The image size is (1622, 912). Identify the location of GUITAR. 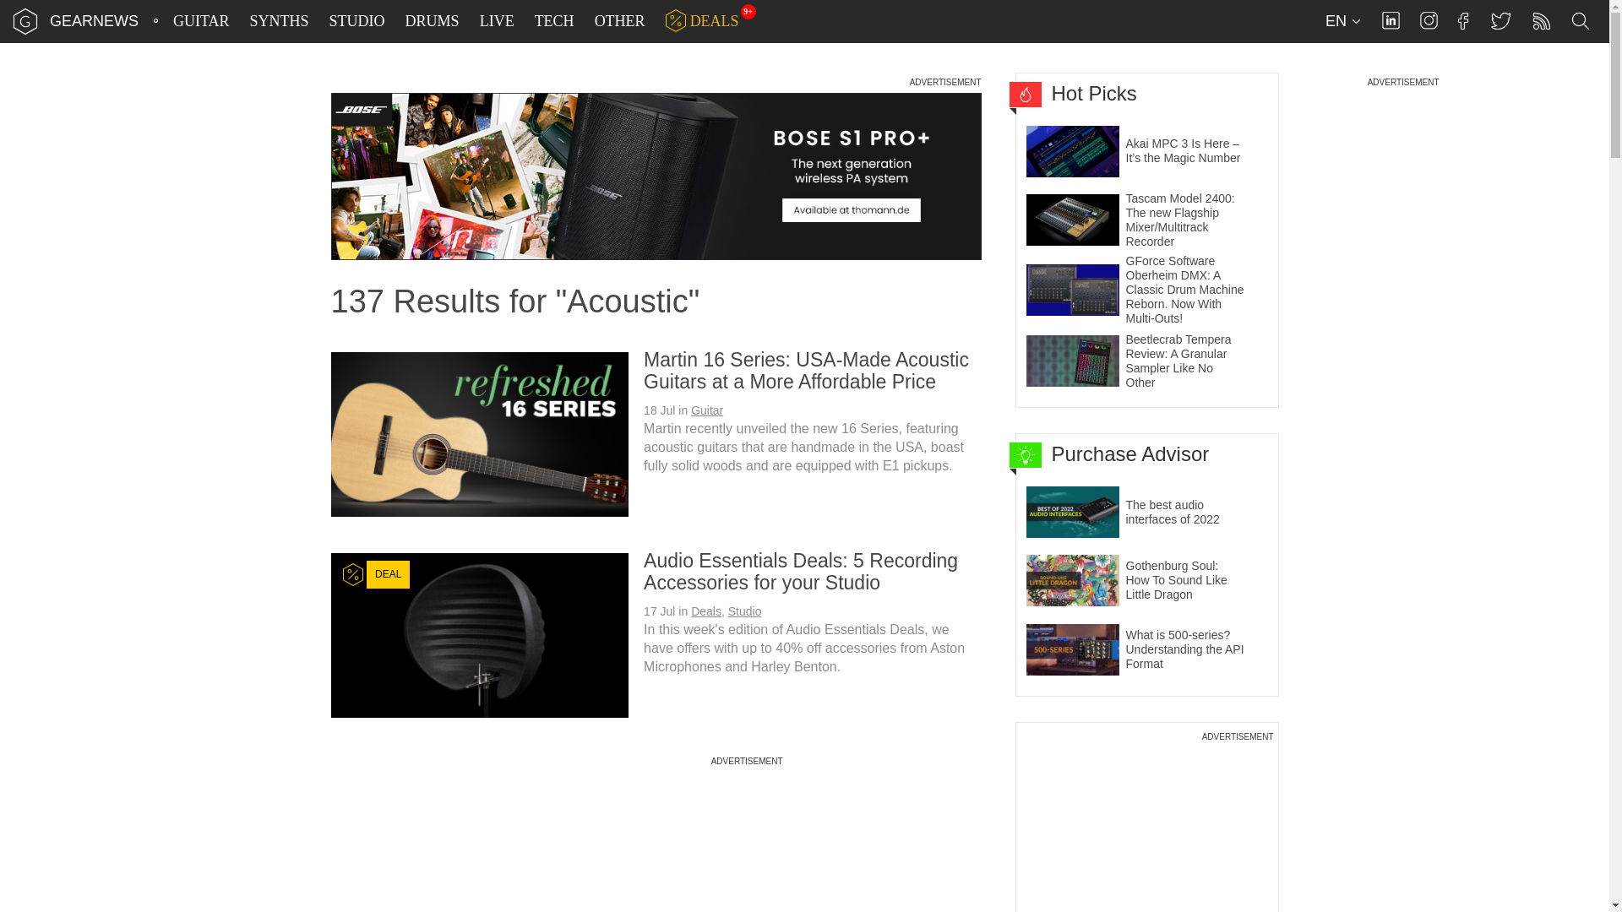
(201, 21).